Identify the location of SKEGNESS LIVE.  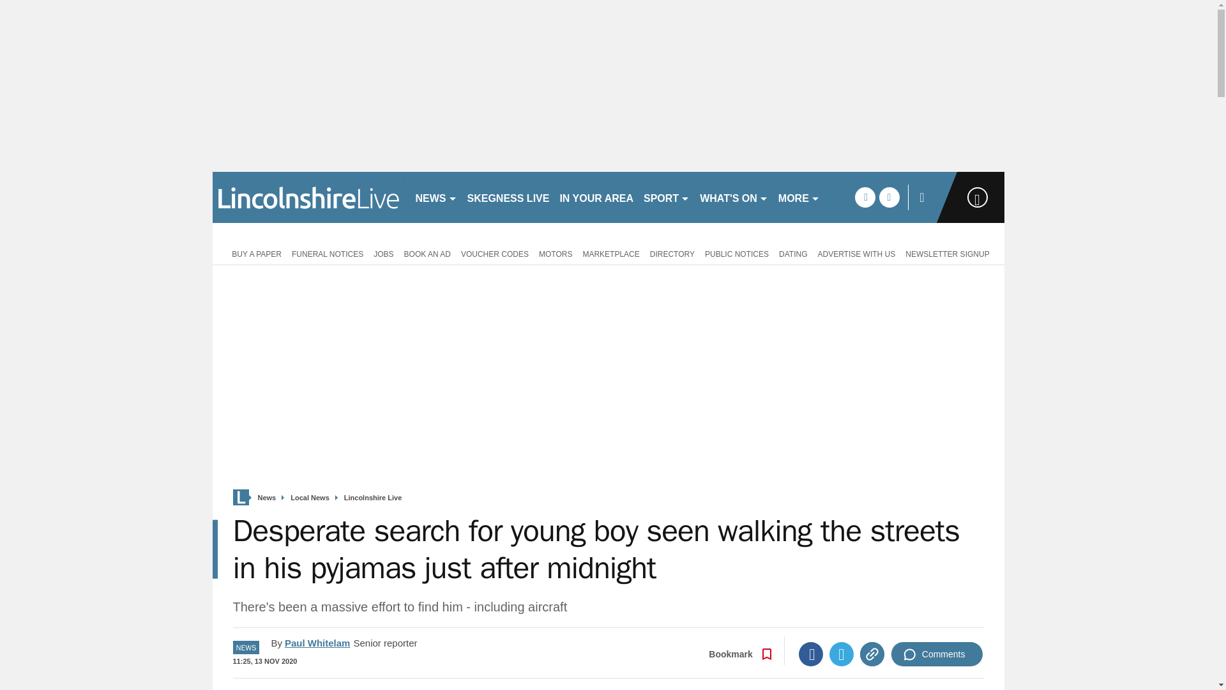
(508, 197).